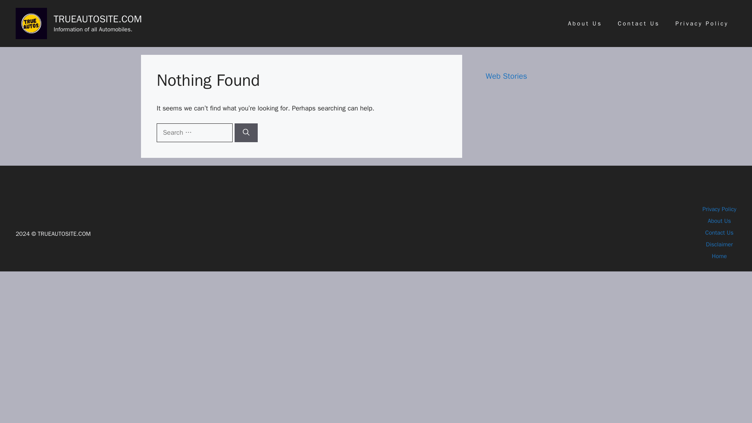 This screenshot has height=423, width=752. What do you see at coordinates (719, 233) in the screenshot?
I see `Contact Us` at bounding box center [719, 233].